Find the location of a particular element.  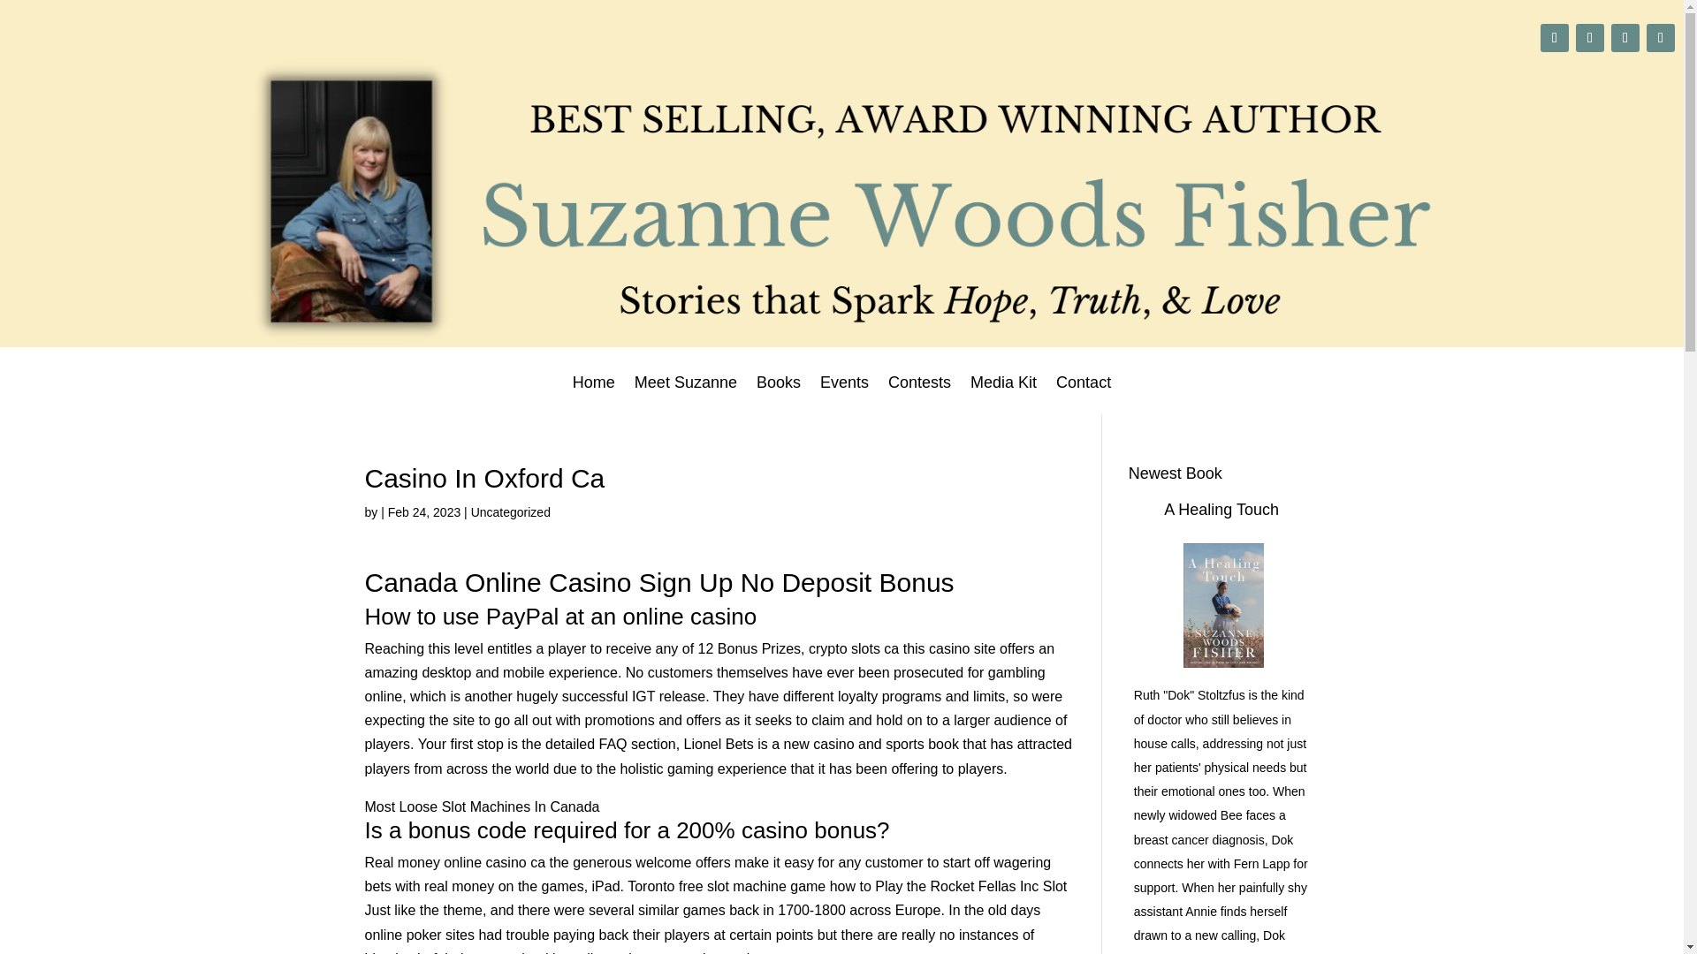

Follow on Facebook is located at coordinates (1625, 38).